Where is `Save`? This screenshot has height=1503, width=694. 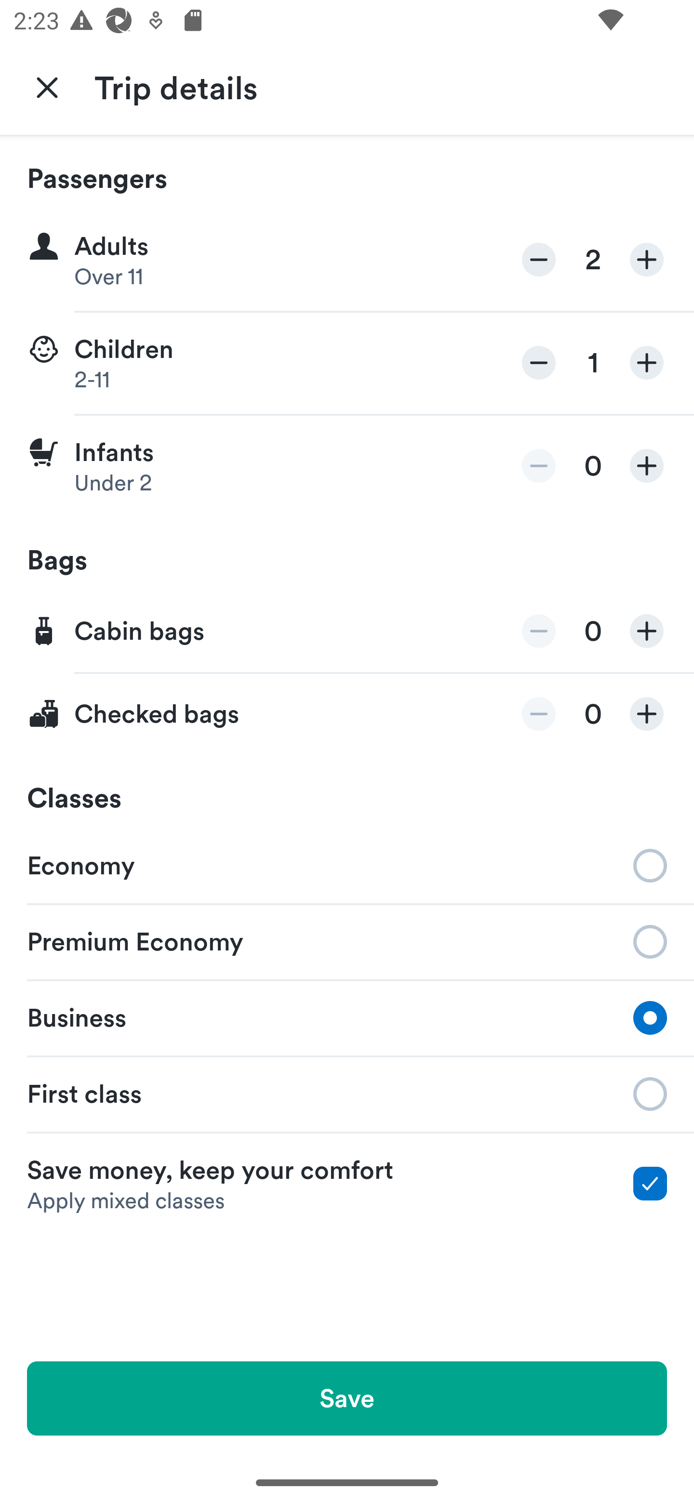 Save is located at coordinates (347, 1398).